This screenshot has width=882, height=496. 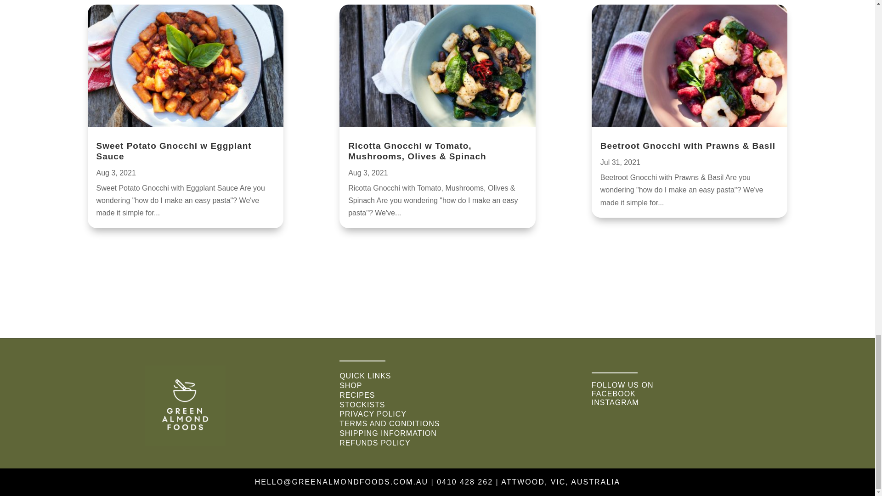 I want to click on TERMS AND CONDITIONS, so click(x=390, y=423).